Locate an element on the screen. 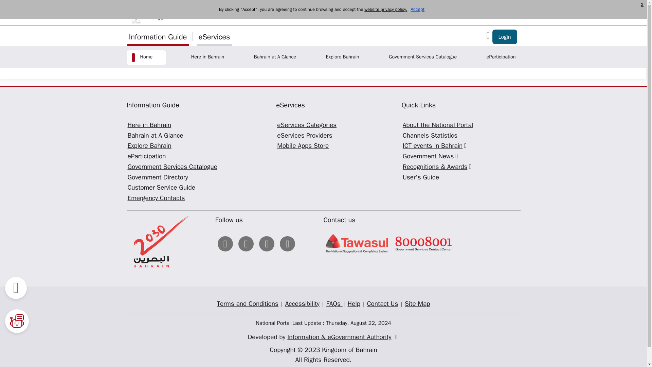 This screenshot has width=652, height=367. Arabic is located at coordinates (503, 12).